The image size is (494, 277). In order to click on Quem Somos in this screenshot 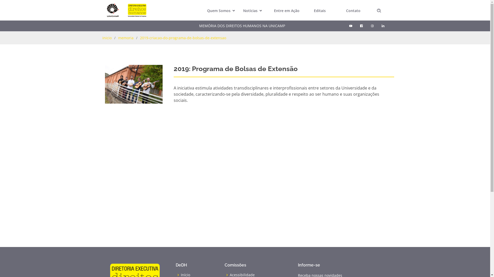, I will do `click(219, 11)`.